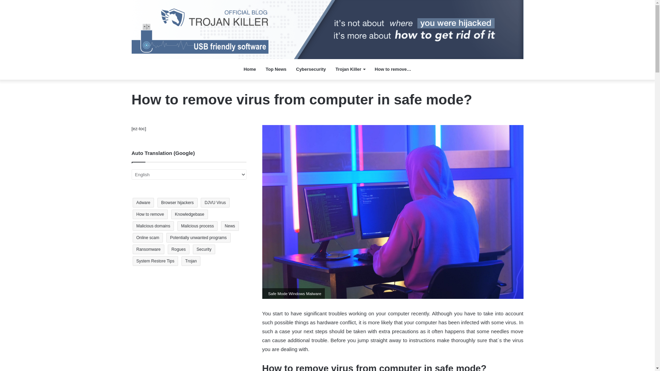  I want to click on Ransomware, so click(148, 249).